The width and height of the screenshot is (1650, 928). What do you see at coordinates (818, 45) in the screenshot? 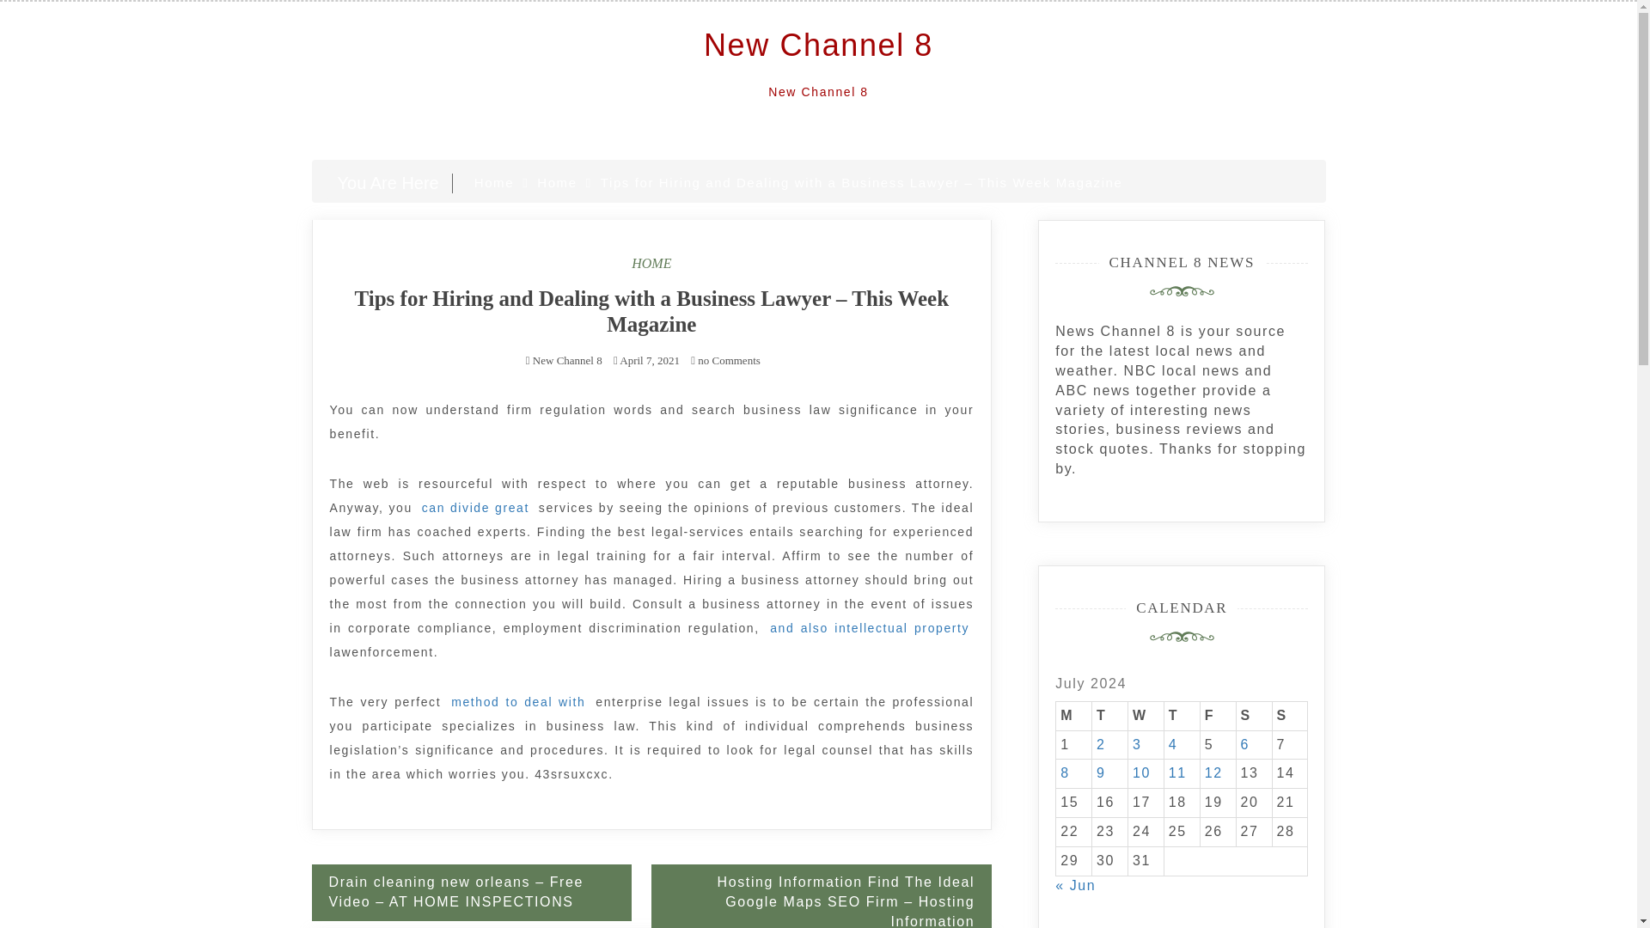
I see `New Channel 8` at bounding box center [818, 45].